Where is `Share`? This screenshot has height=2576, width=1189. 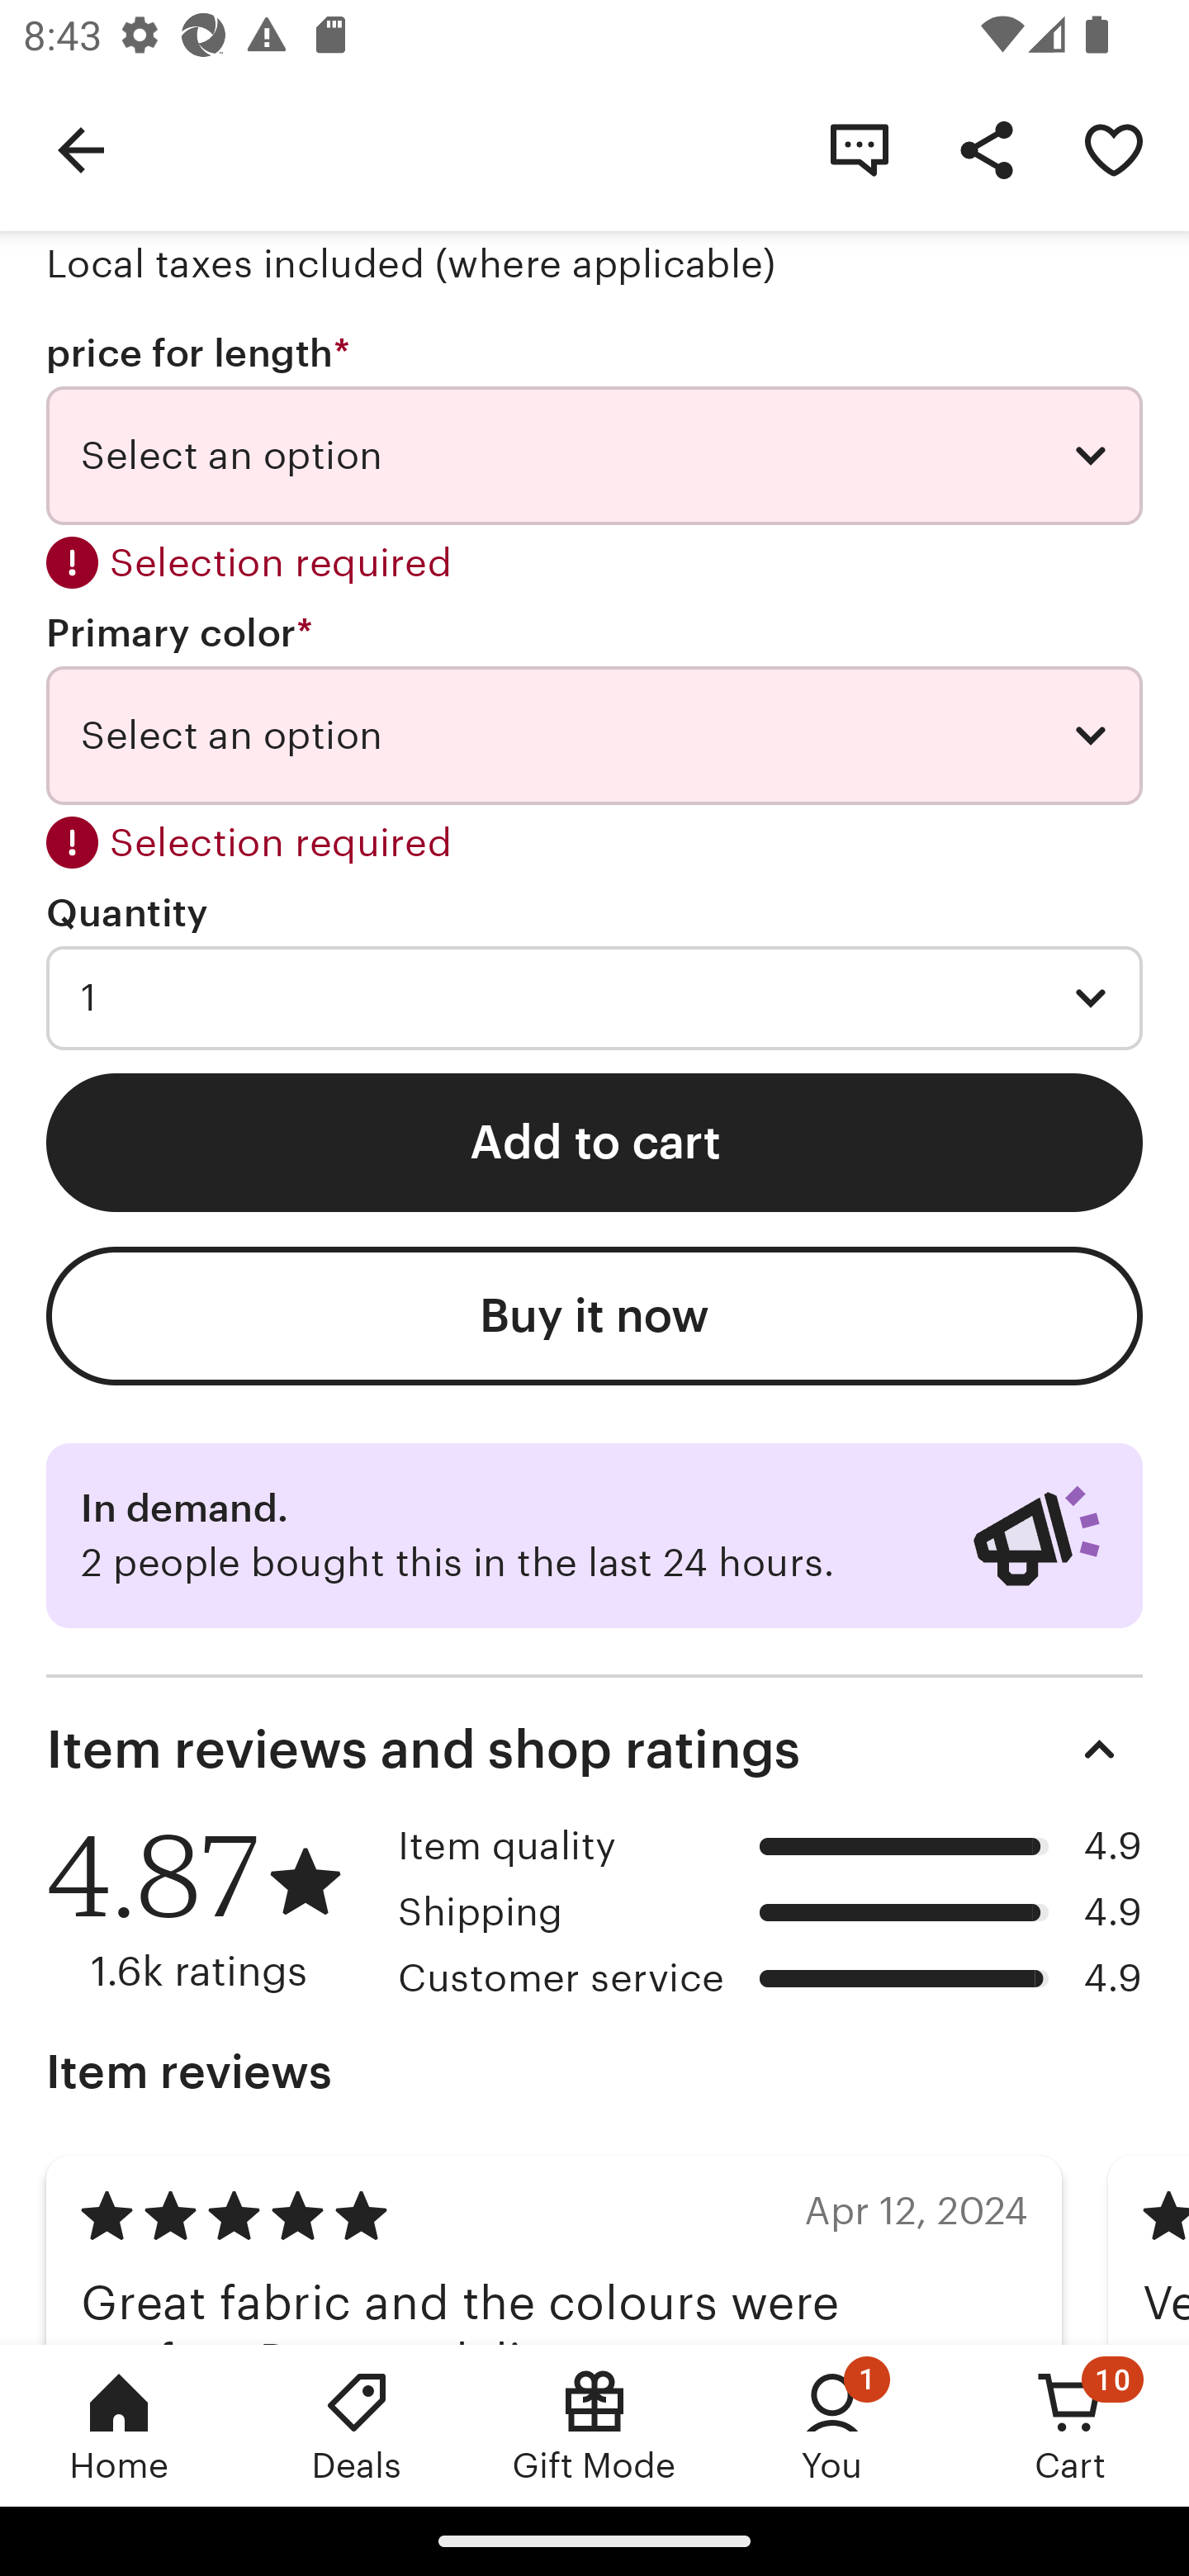 Share is located at coordinates (986, 149).